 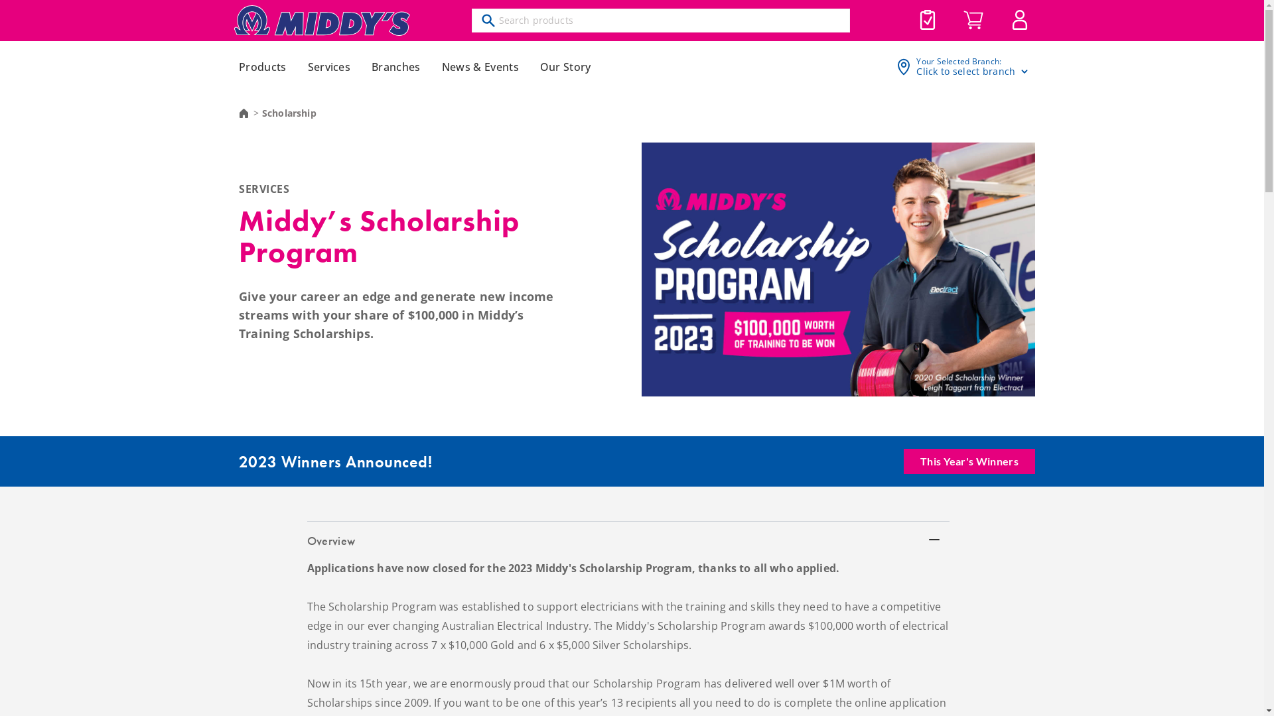 I want to click on Products, so click(x=263, y=67).